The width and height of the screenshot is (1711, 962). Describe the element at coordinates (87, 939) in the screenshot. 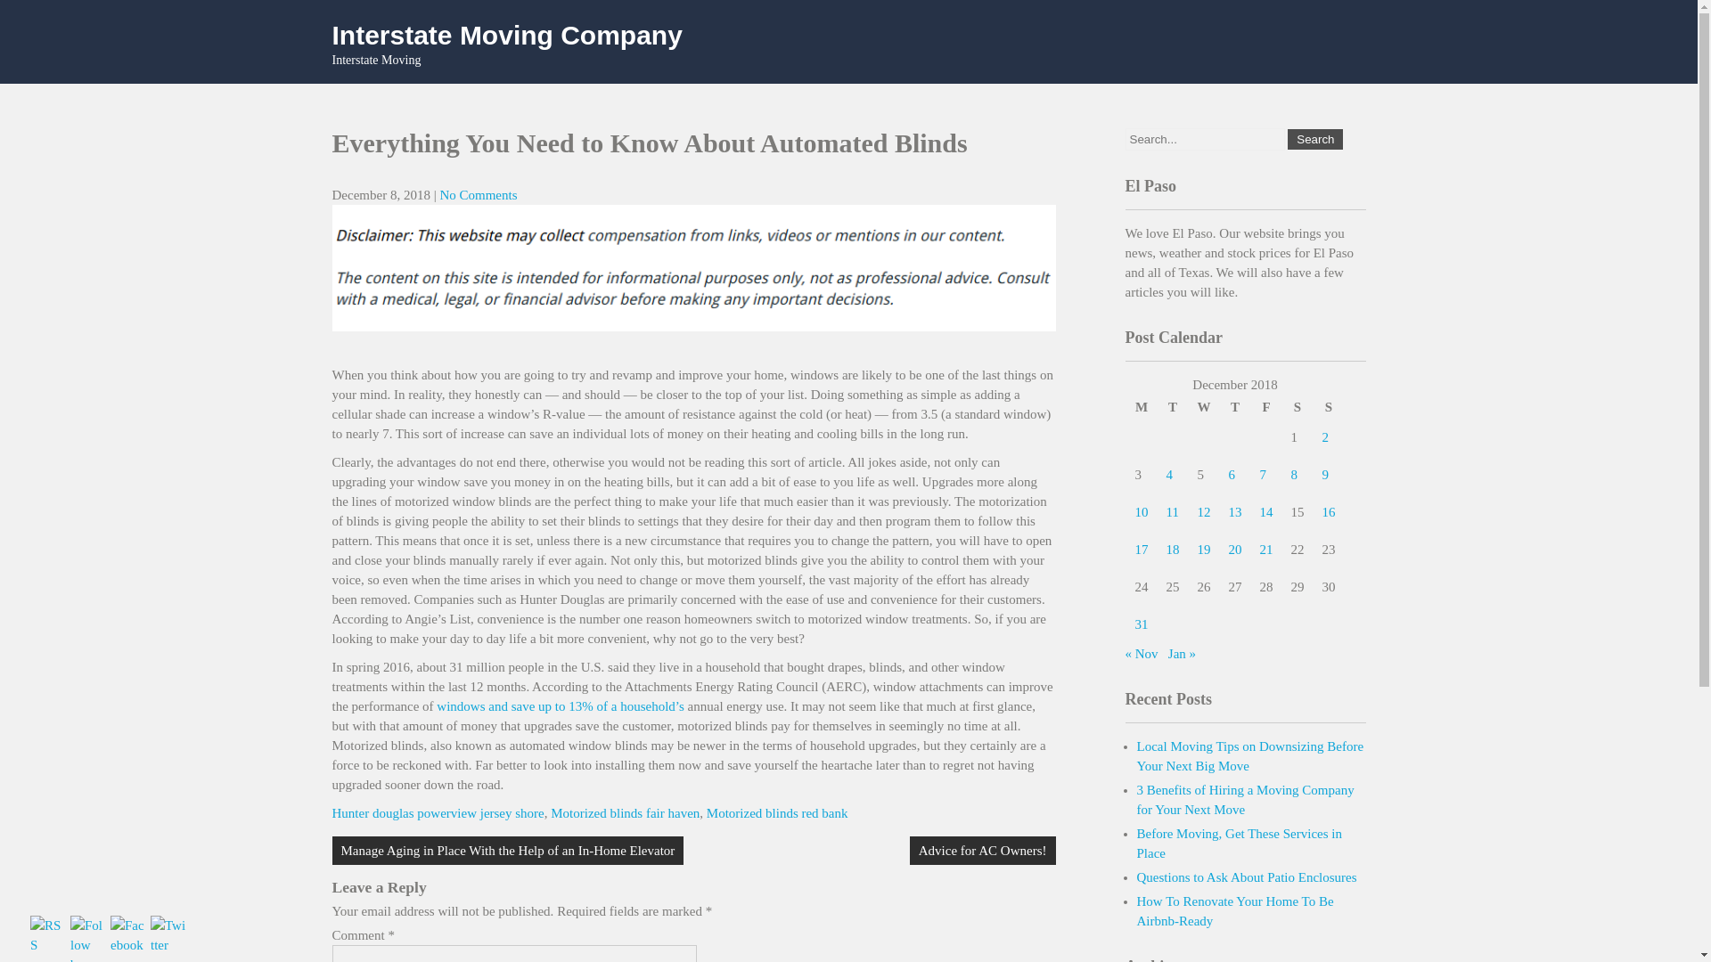

I see `Follow by Email` at that location.